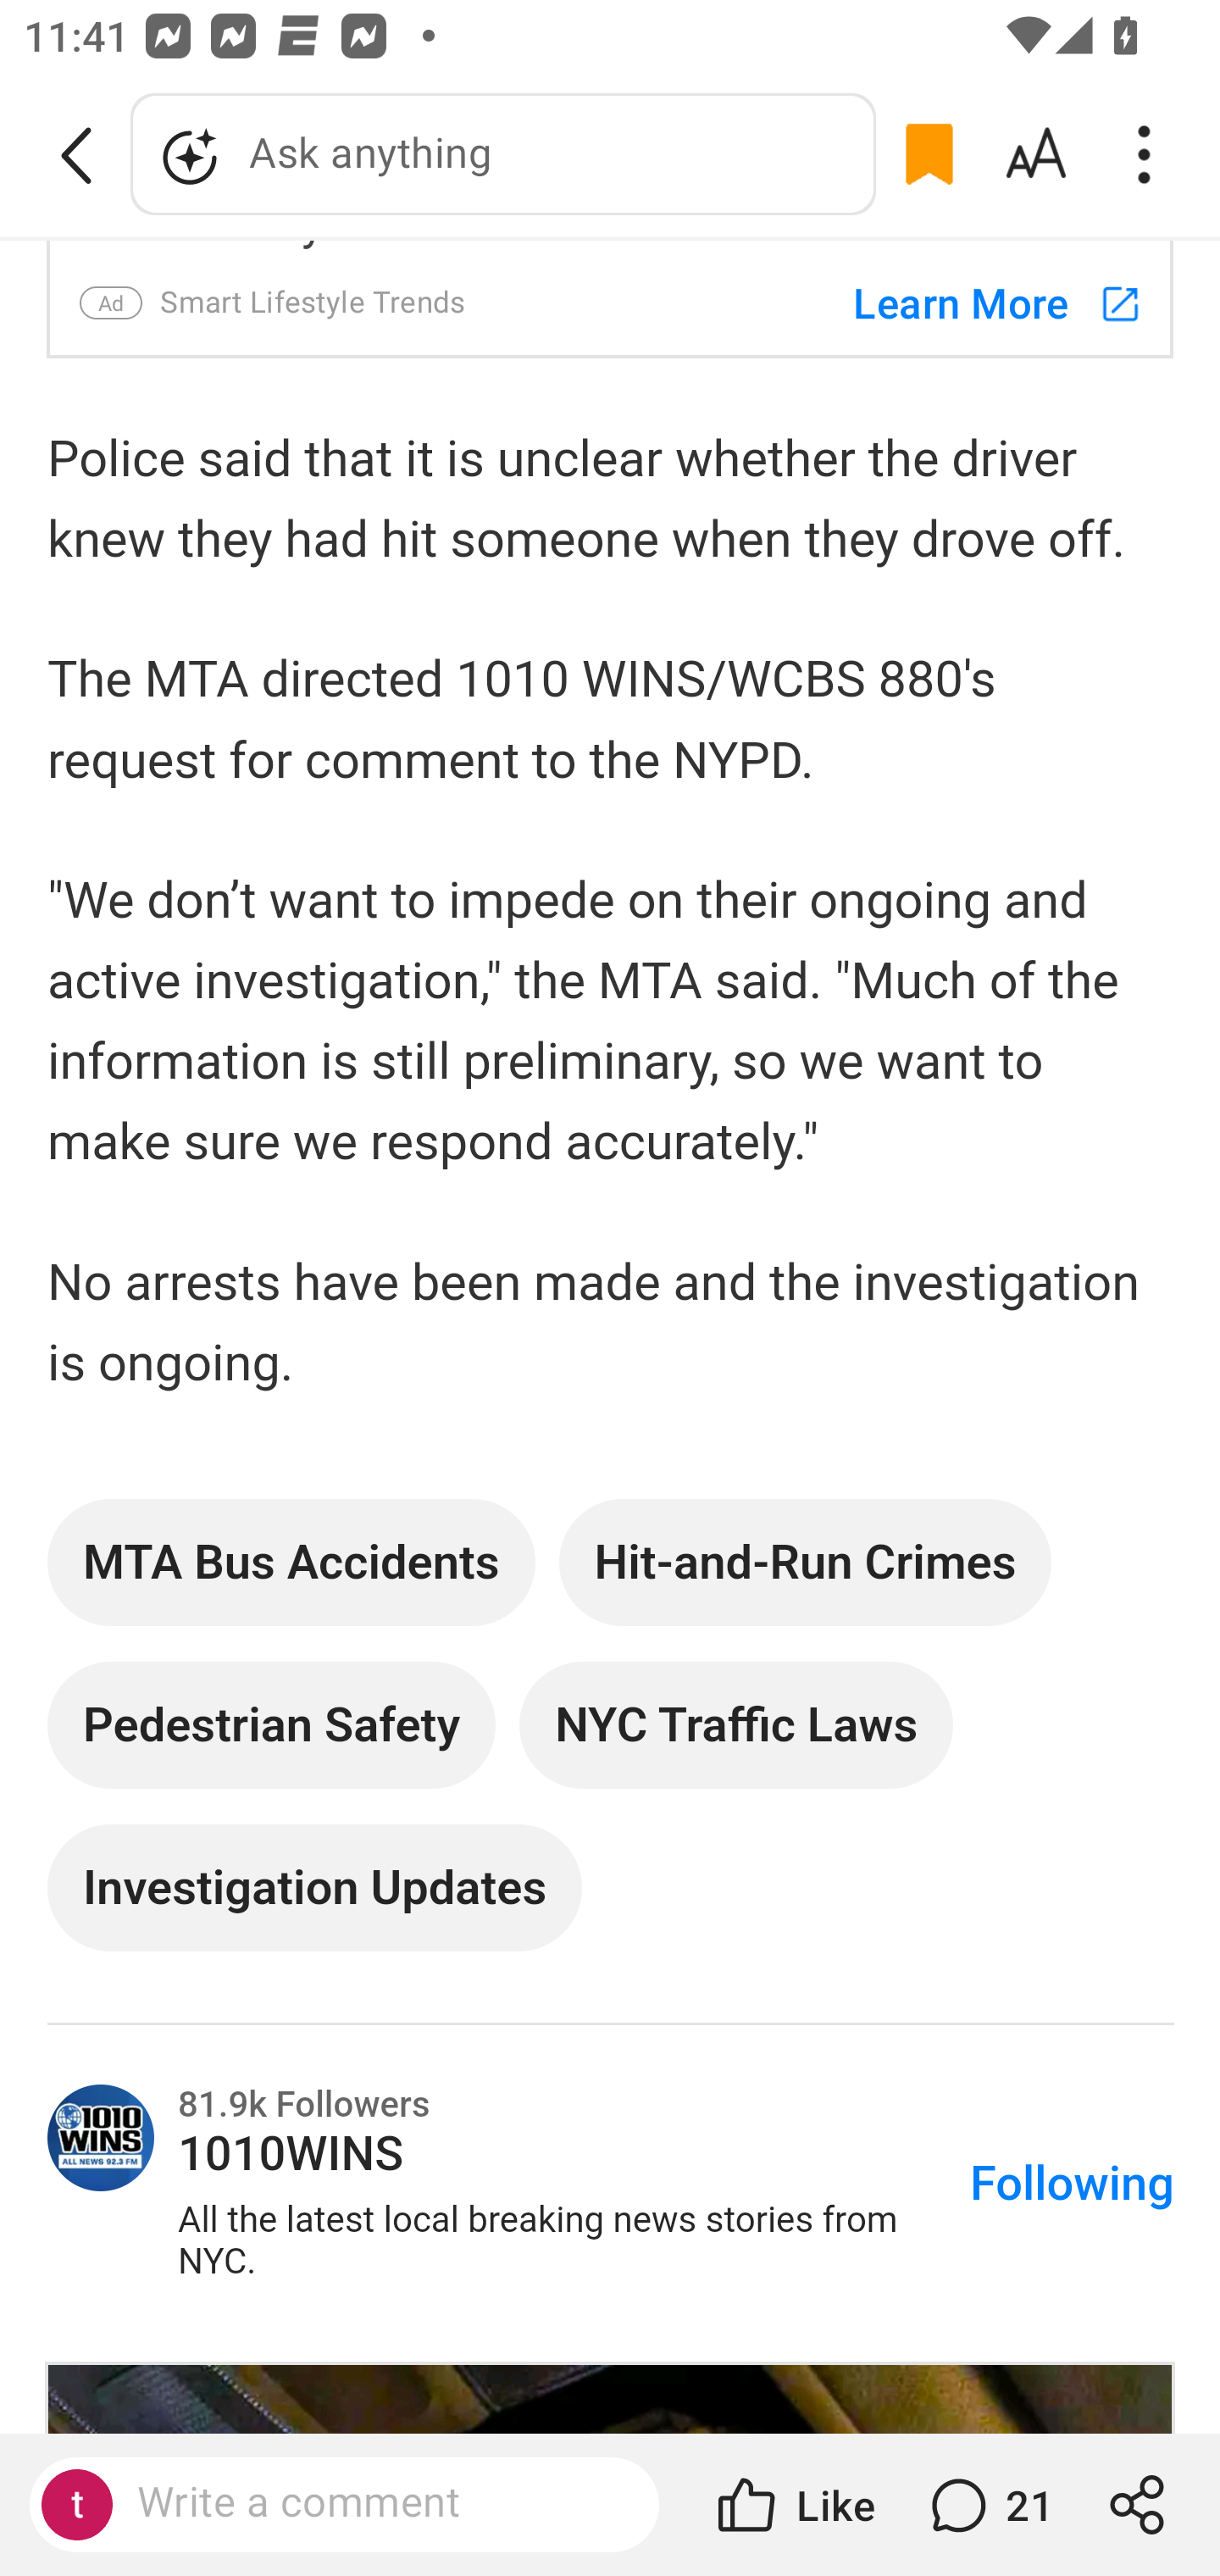  What do you see at coordinates (313, 302) in the screenshot?
I see `Smart Lifestyle Trends` at bounding box center [313, 302].